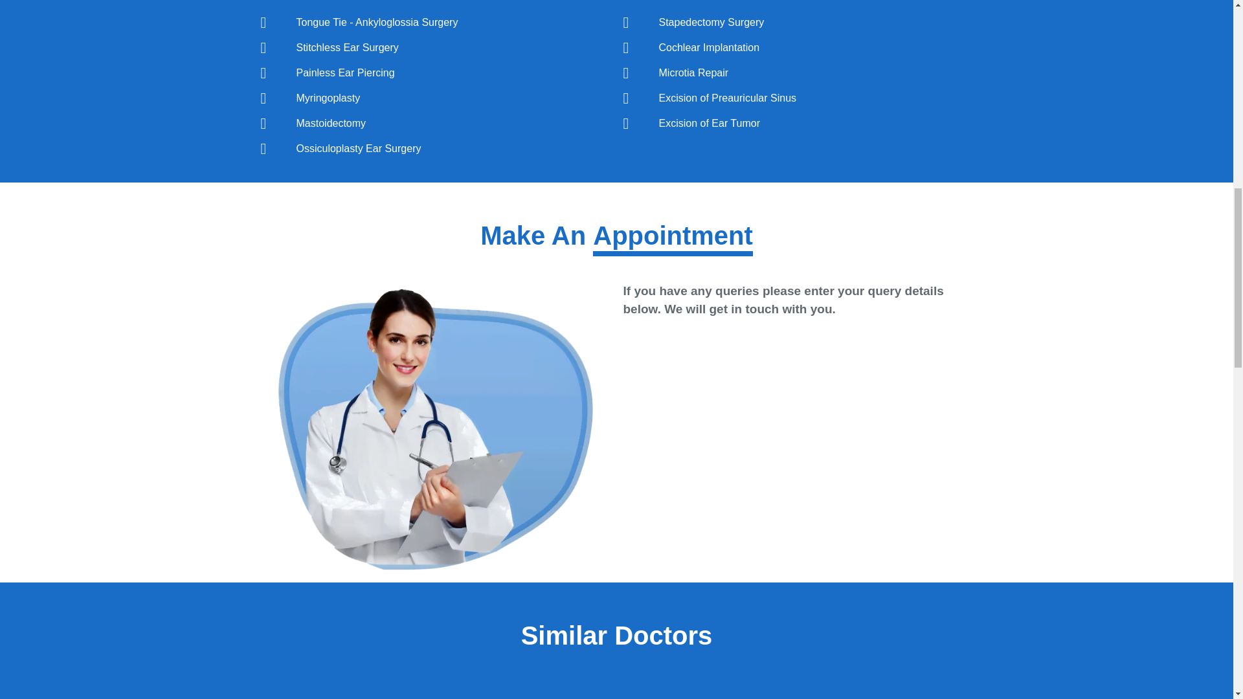 The height and width of the screenshot is (699, 1243). Describe the element at coordinates (616, 241) in the screenshot. I see `Make An Appointment` at that location.